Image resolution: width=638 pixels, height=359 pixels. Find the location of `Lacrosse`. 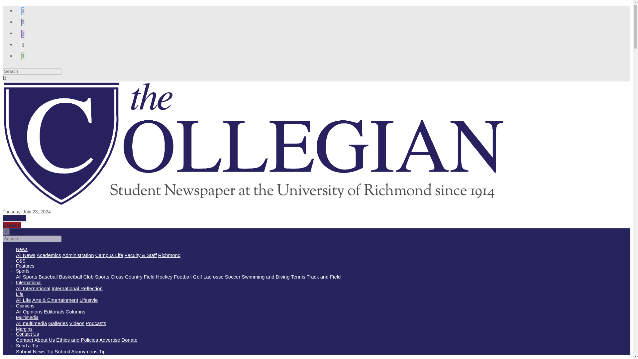

Lacrosse is located at coordinates (213, 277).